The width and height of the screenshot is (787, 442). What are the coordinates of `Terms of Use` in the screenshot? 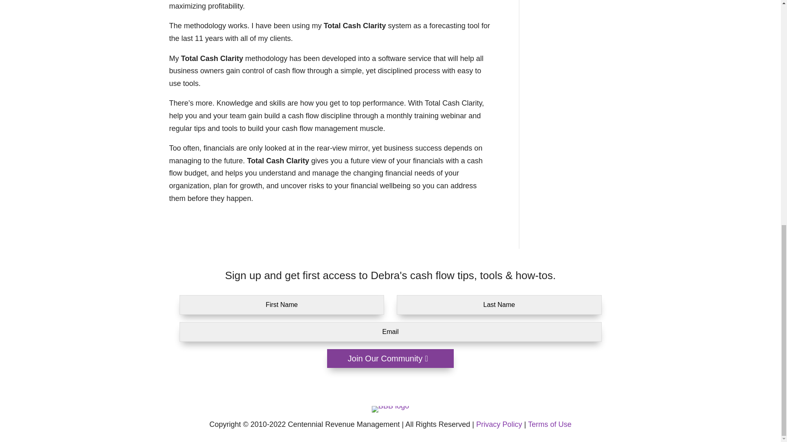 It's located at (549, 424).